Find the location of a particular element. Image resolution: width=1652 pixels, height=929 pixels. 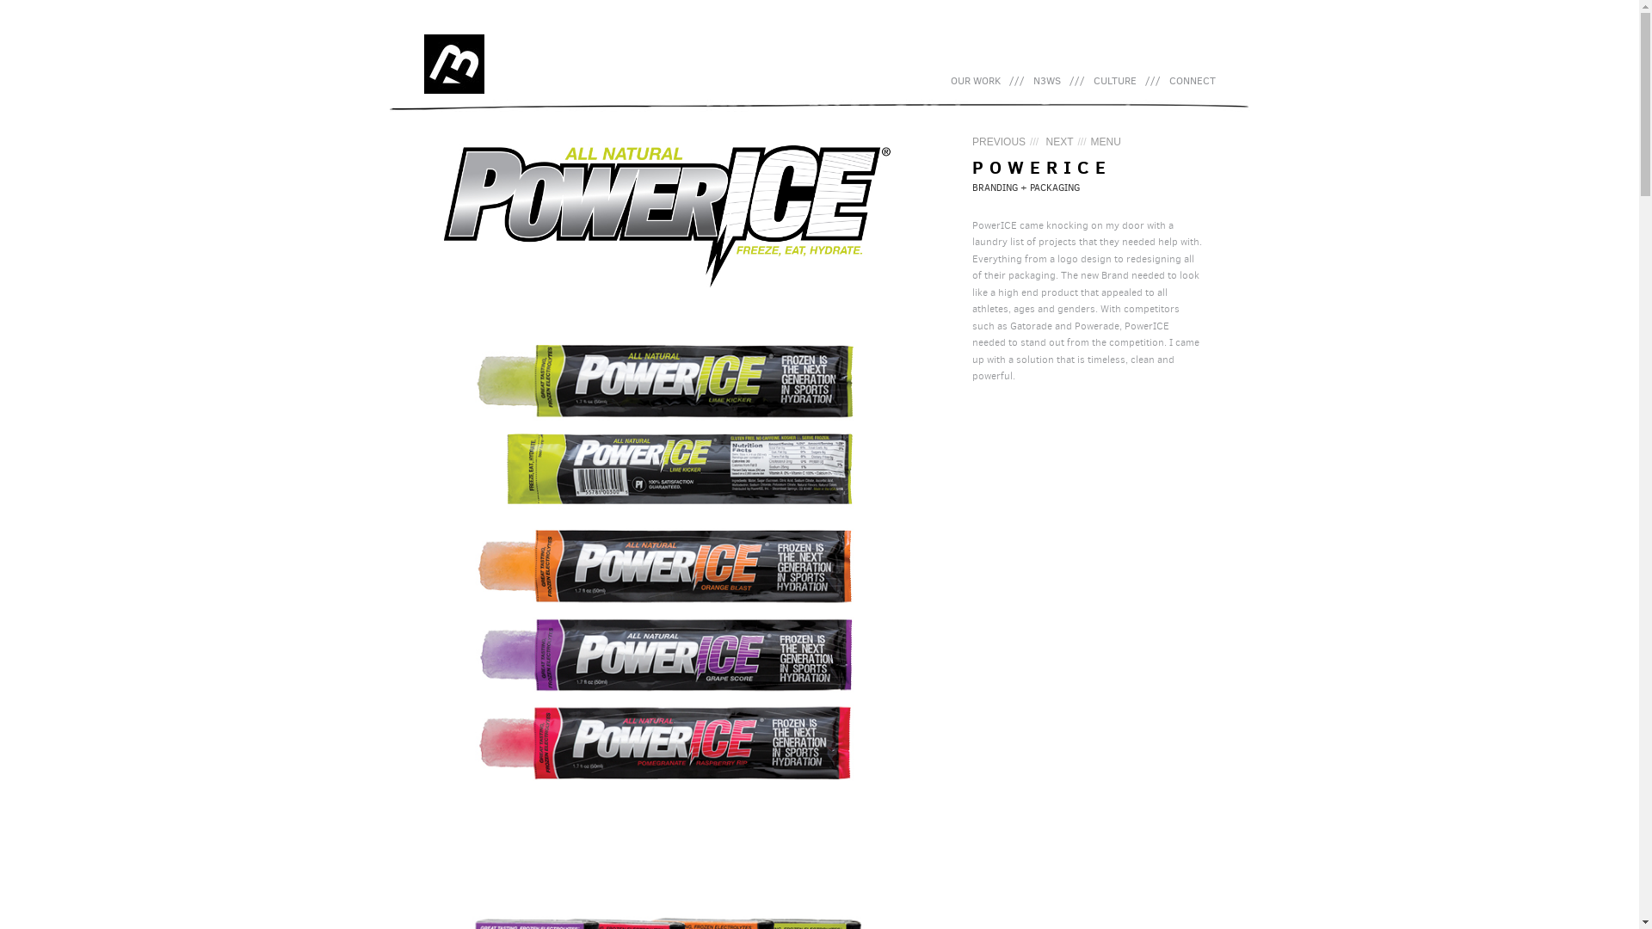

OUR WORK is located at coordinates (976, 82).